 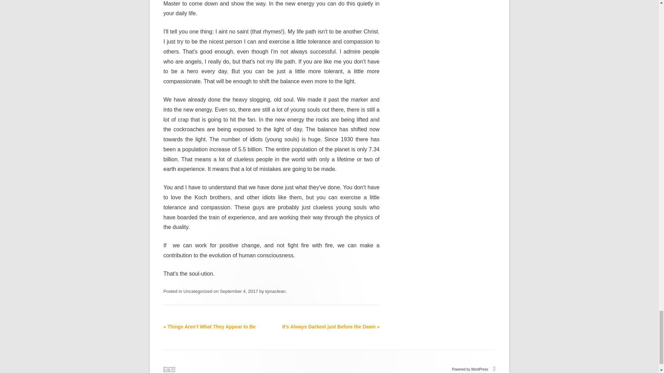 What do you see at coordinates (239, 291) in the screenshot?
I see `September 4, 2017` at bounding box center [239, 291].